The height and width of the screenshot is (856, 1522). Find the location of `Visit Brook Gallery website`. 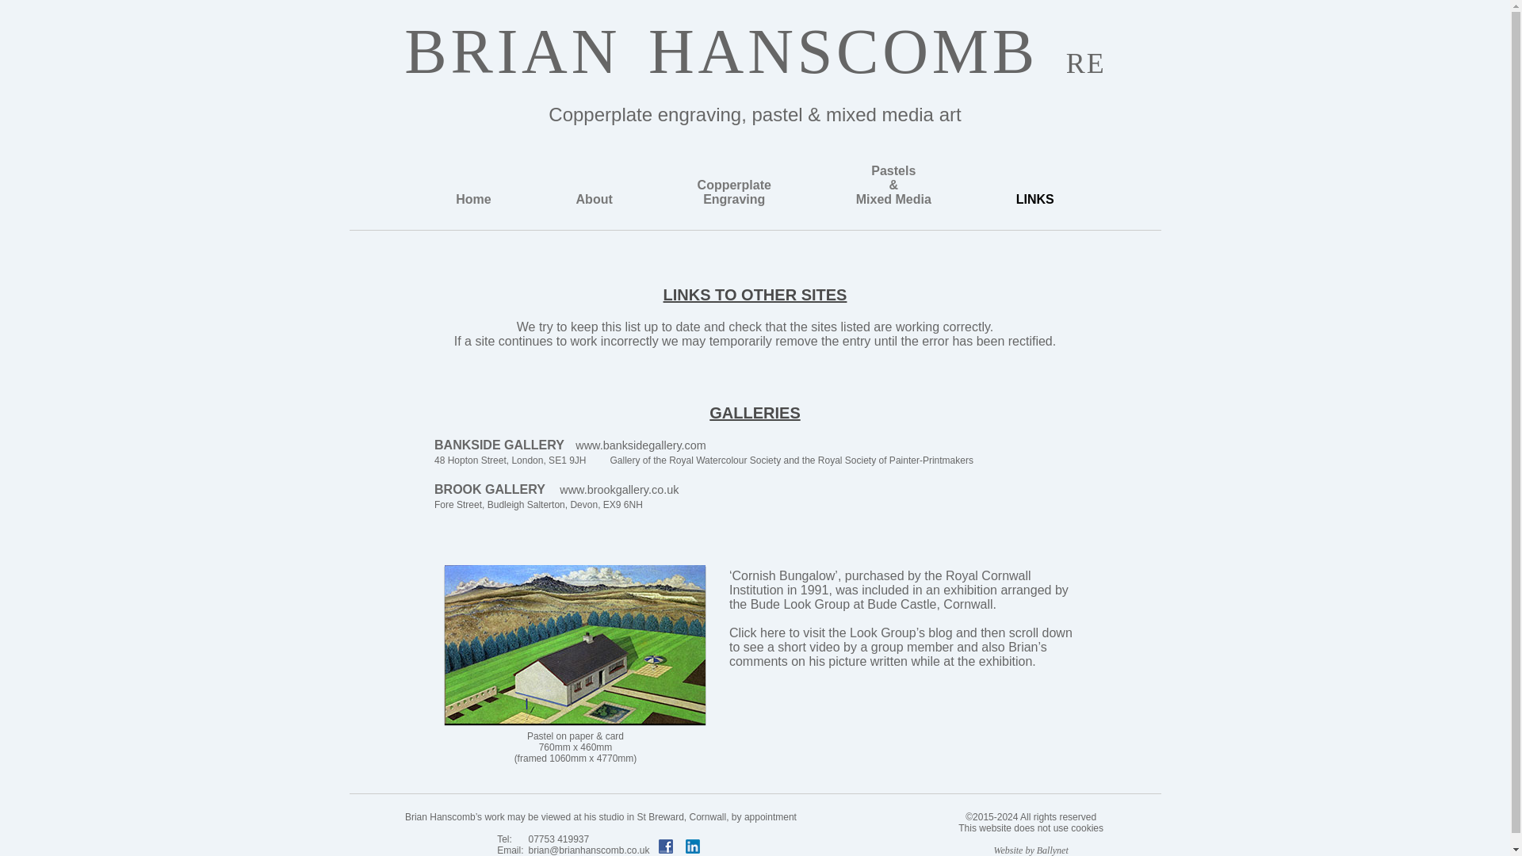

Visit Brook Gallery website is located at coordinates (472, 200).